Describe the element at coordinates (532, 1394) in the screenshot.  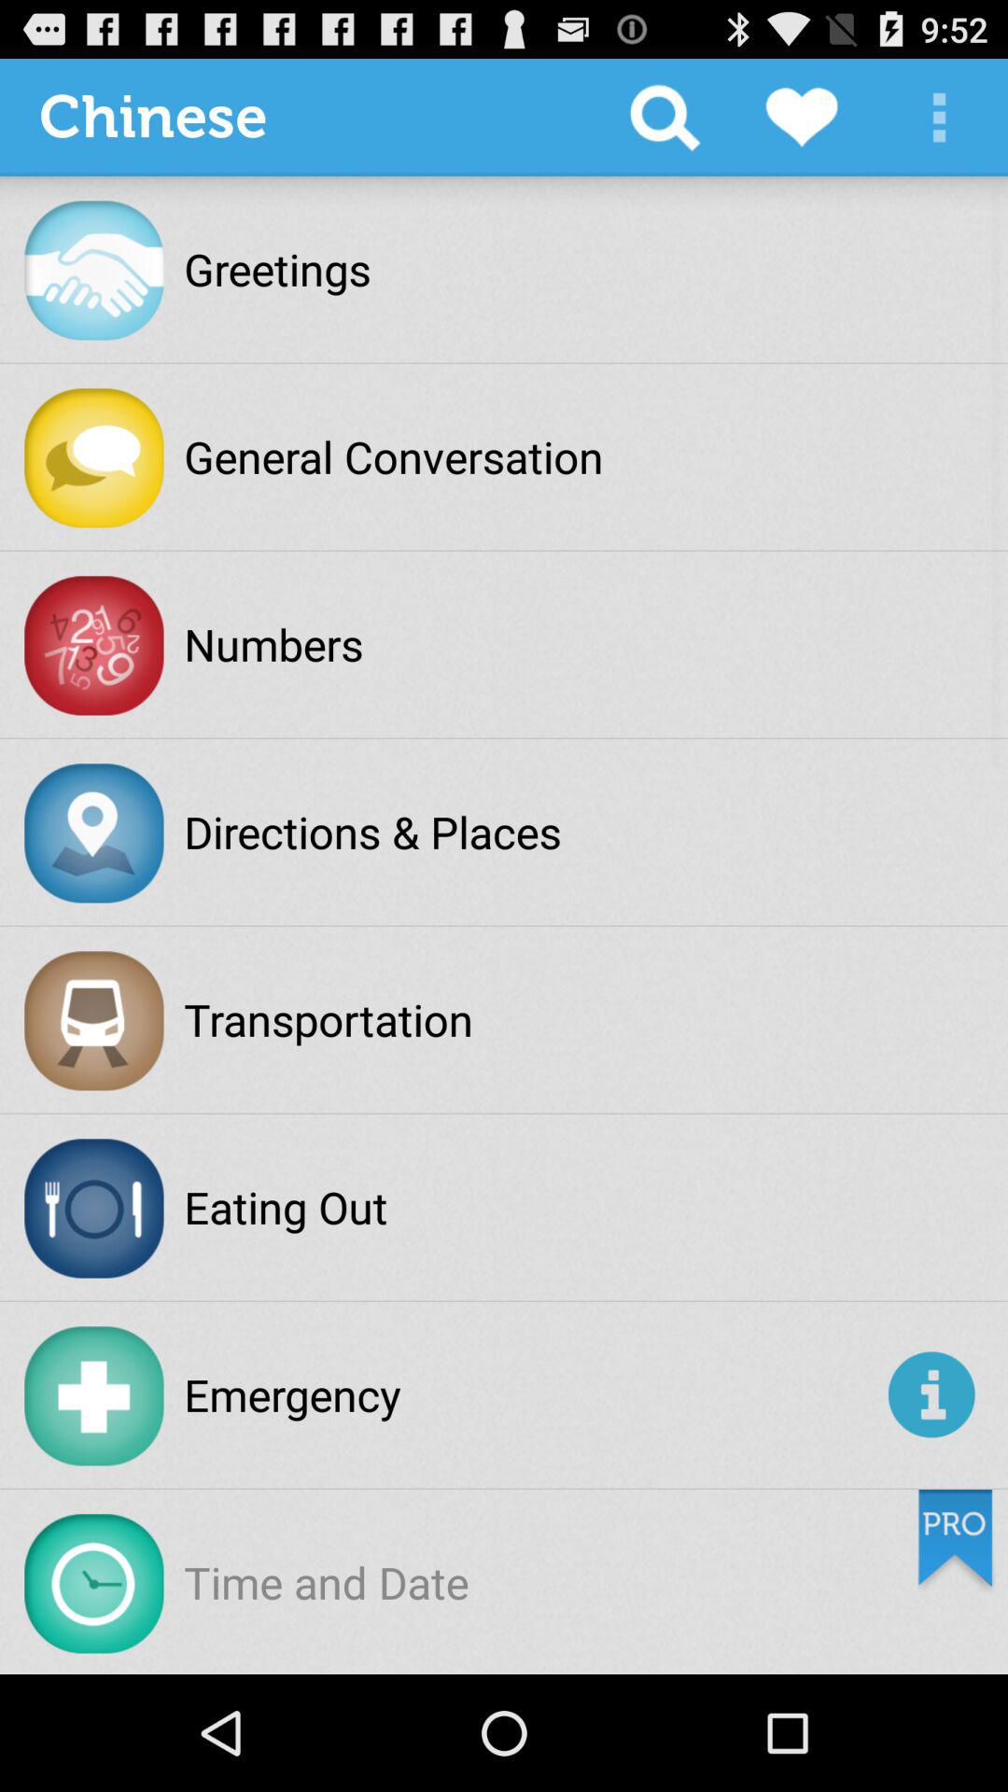
I see `tap the emergency` at that location.